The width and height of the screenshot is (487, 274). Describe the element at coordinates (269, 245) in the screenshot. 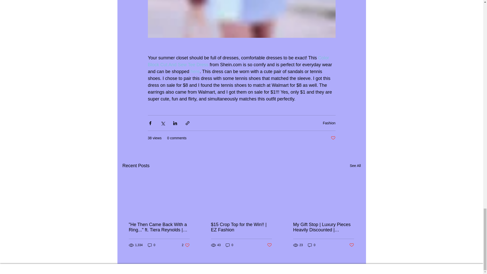

I see `Post not marked as liked` at that location.